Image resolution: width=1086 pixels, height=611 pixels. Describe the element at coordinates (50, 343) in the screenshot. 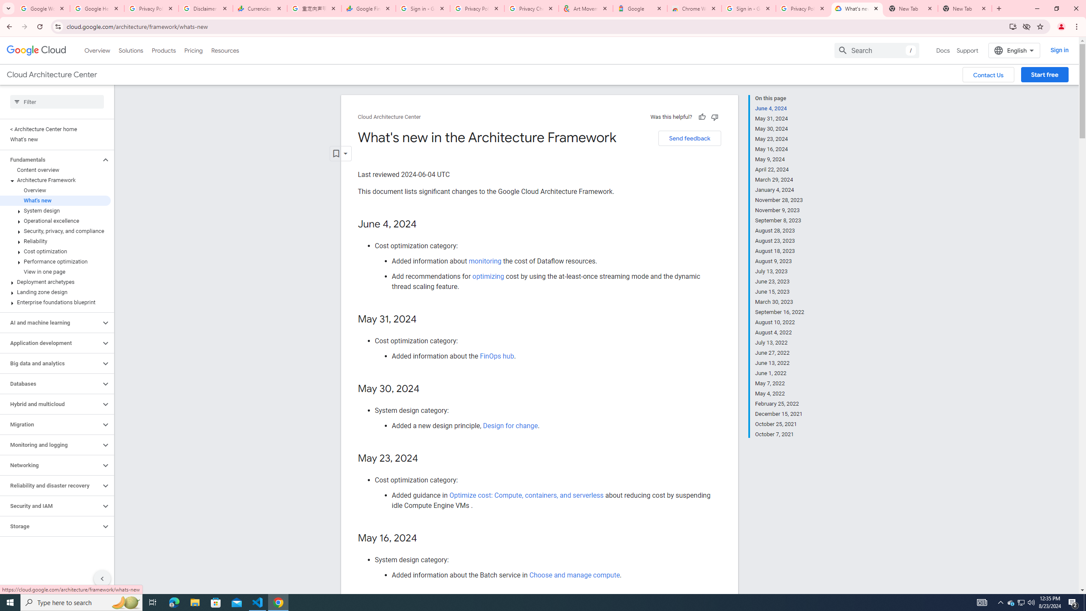

I see `Application development` at that location.